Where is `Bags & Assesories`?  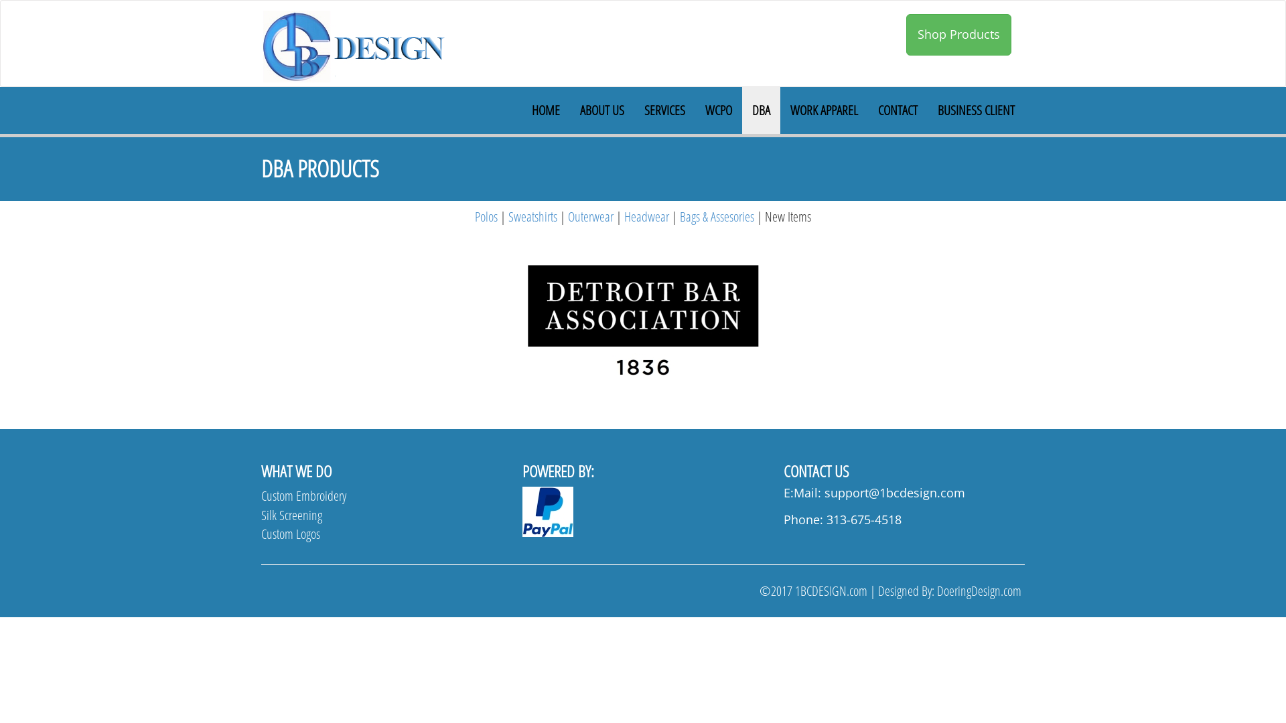
Bags & Assesories is located at coordinates (717, 217).